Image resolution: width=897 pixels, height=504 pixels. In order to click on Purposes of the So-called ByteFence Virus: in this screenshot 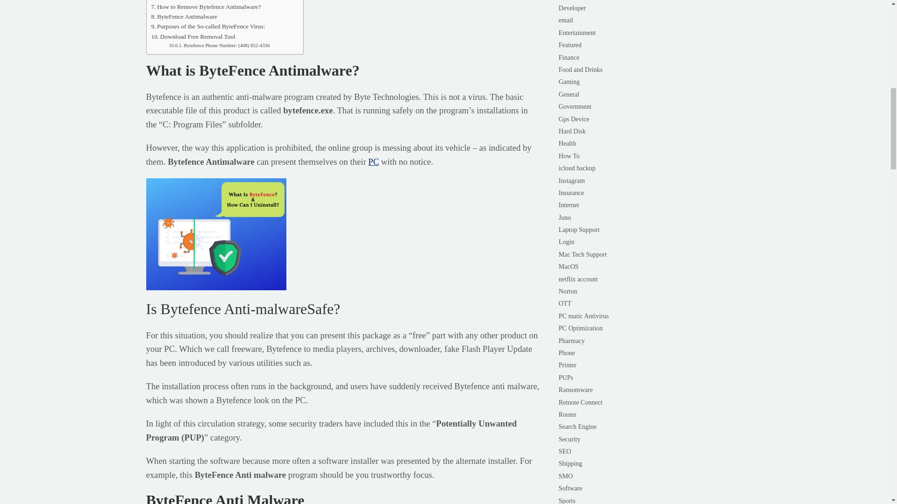, I will do `click(208, 26)`.